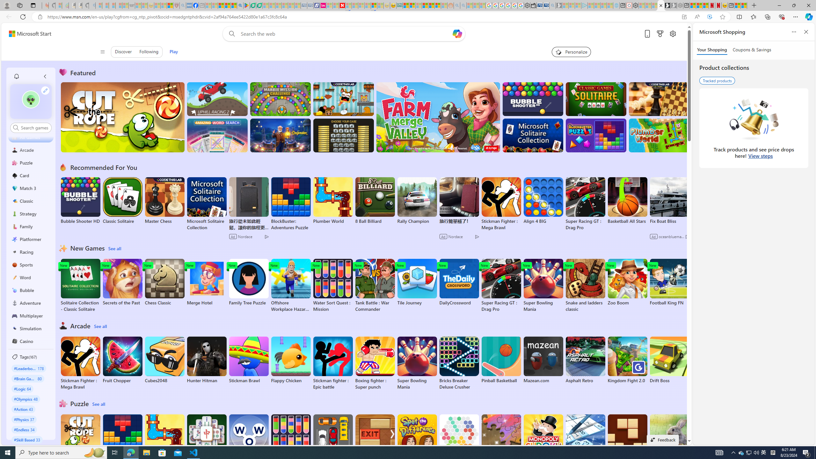 The image size is (816, 459). Describe the element at coordinates (687, 237) in the screenshot. I see `Class: ad-choice  ad-choice-mono ` at that location.